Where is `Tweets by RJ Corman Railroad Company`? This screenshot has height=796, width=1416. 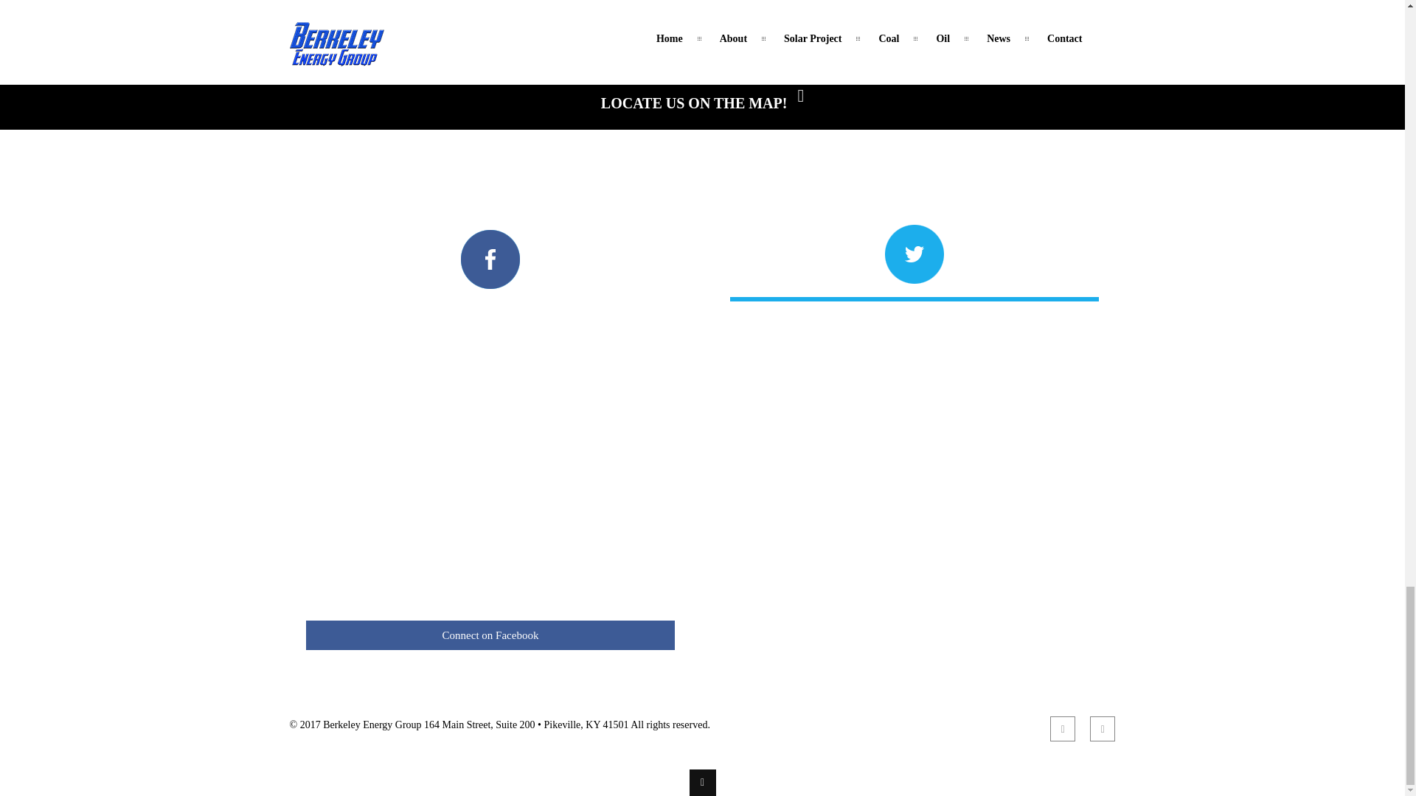
Tweets by RJ Corman Railroad Company is located at coordinates (914, 264).